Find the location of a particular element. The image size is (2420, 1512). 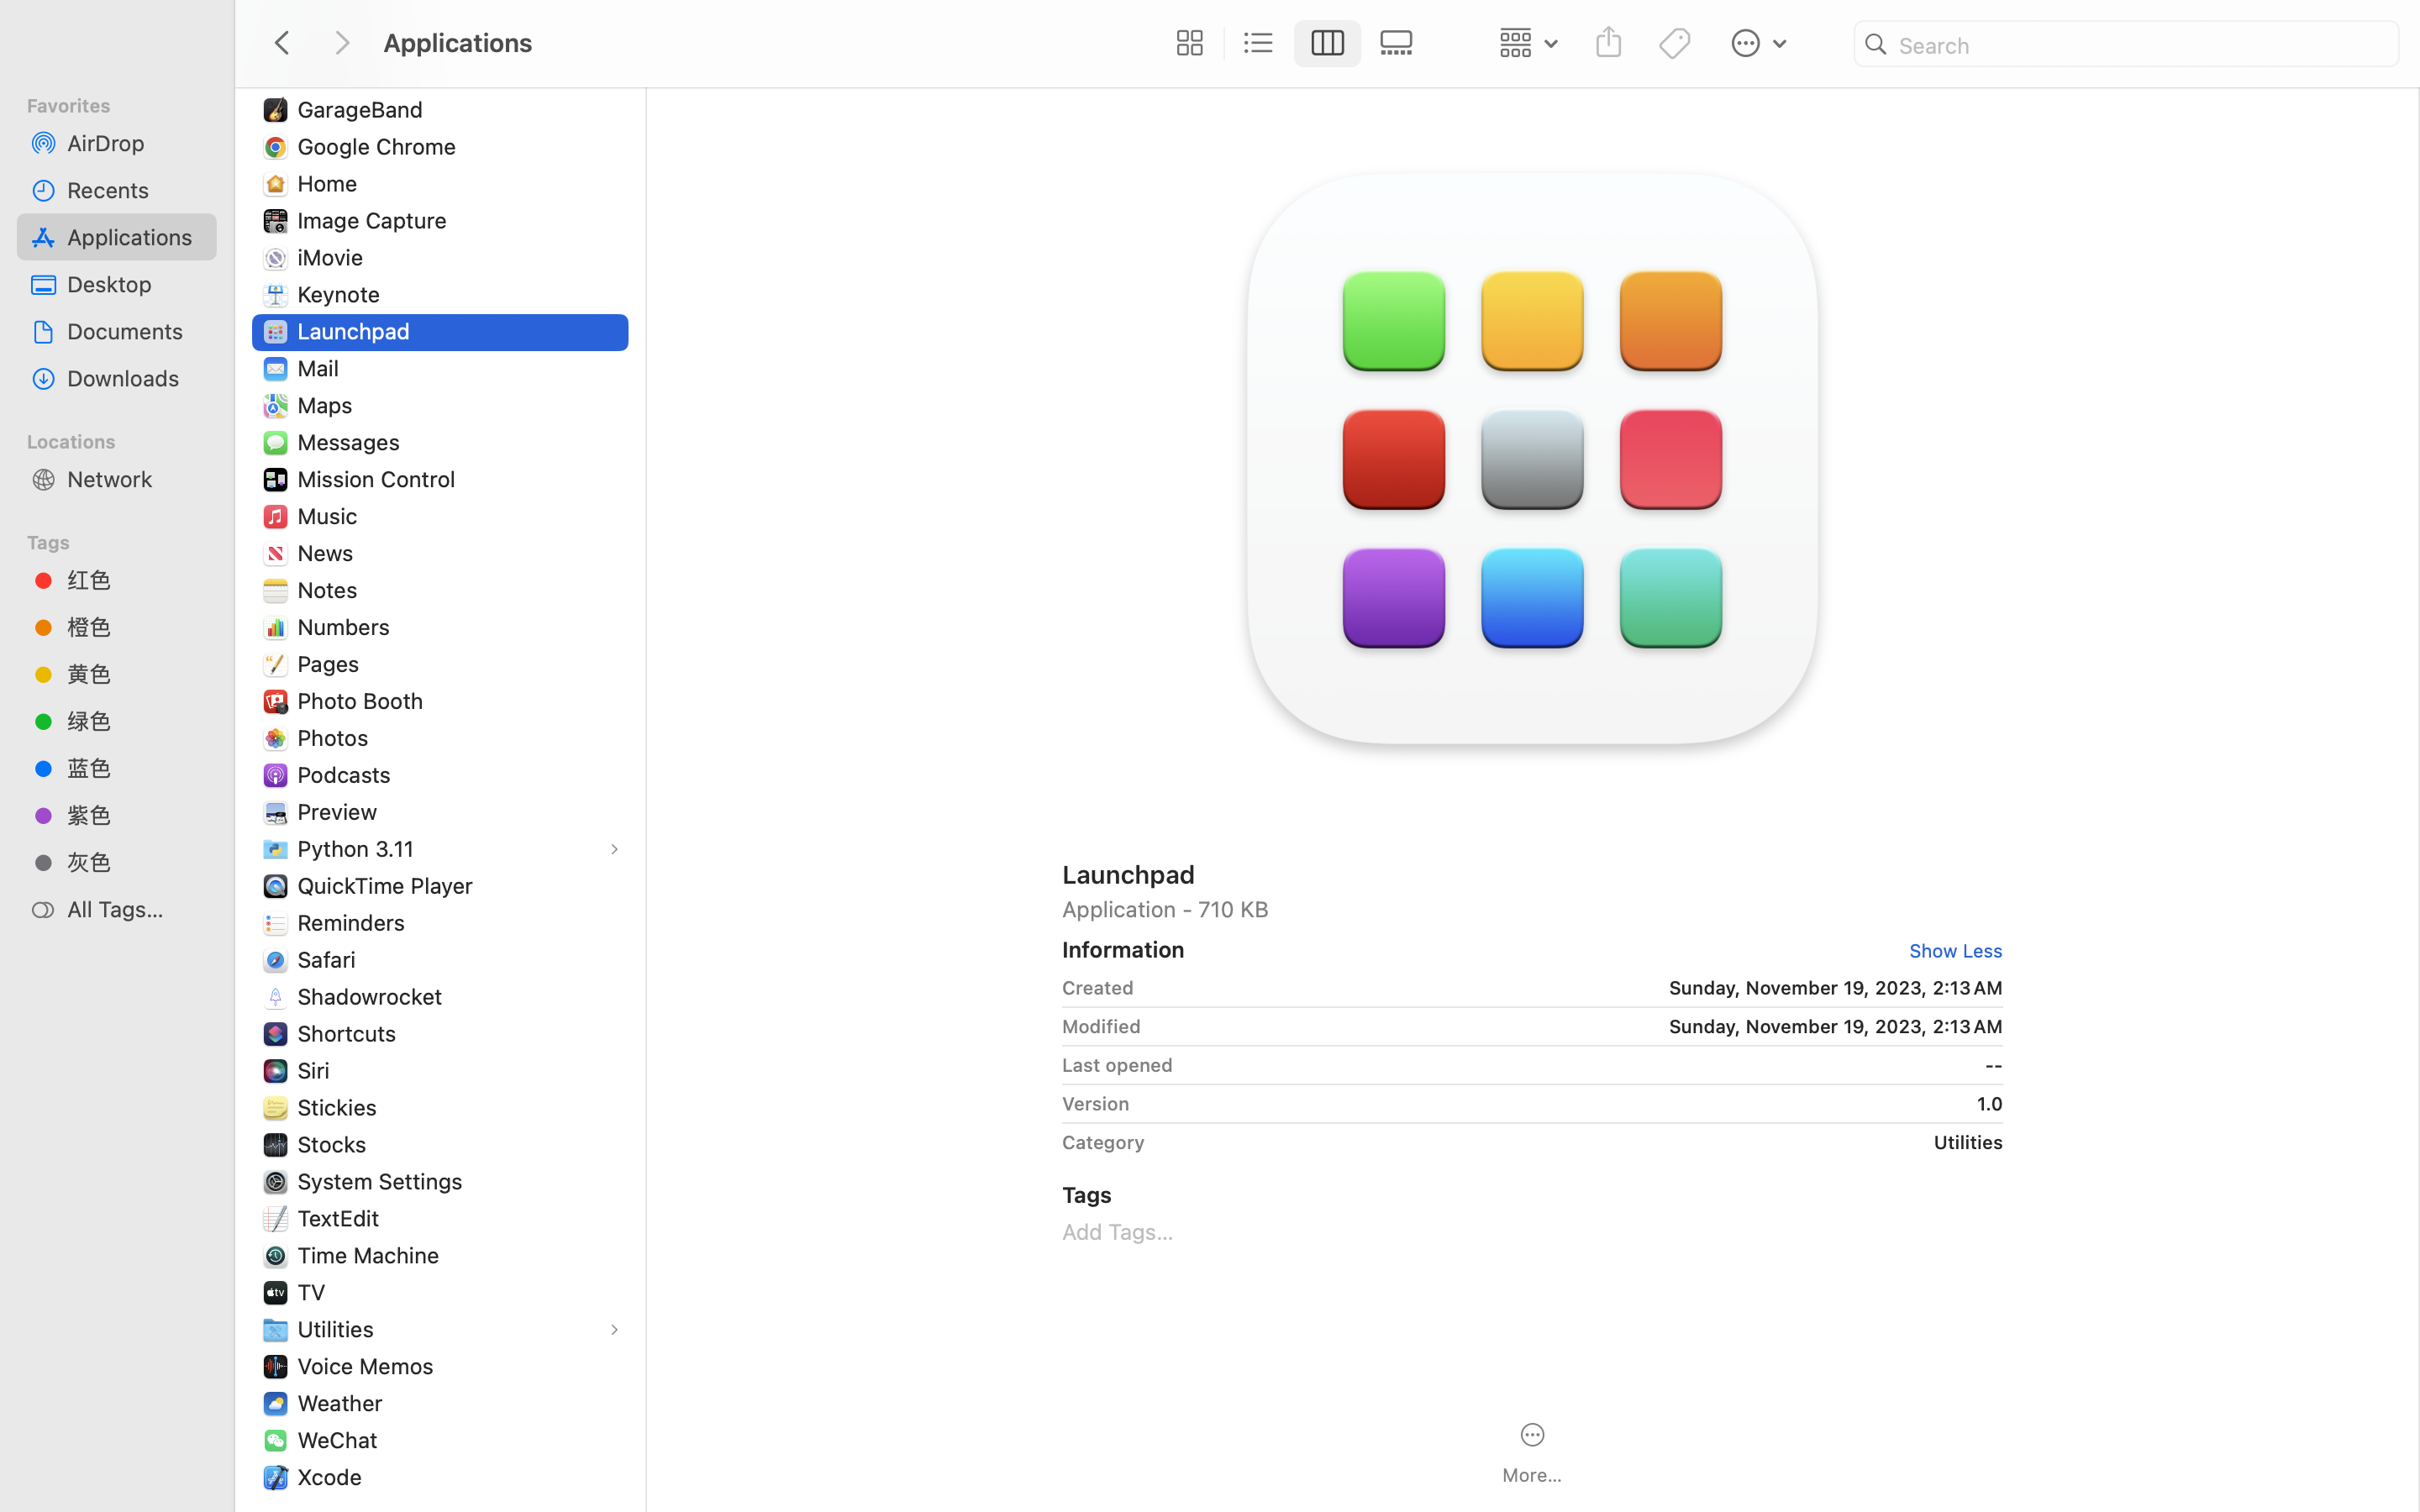

Utilities is located at coordinates (1580, 1142).